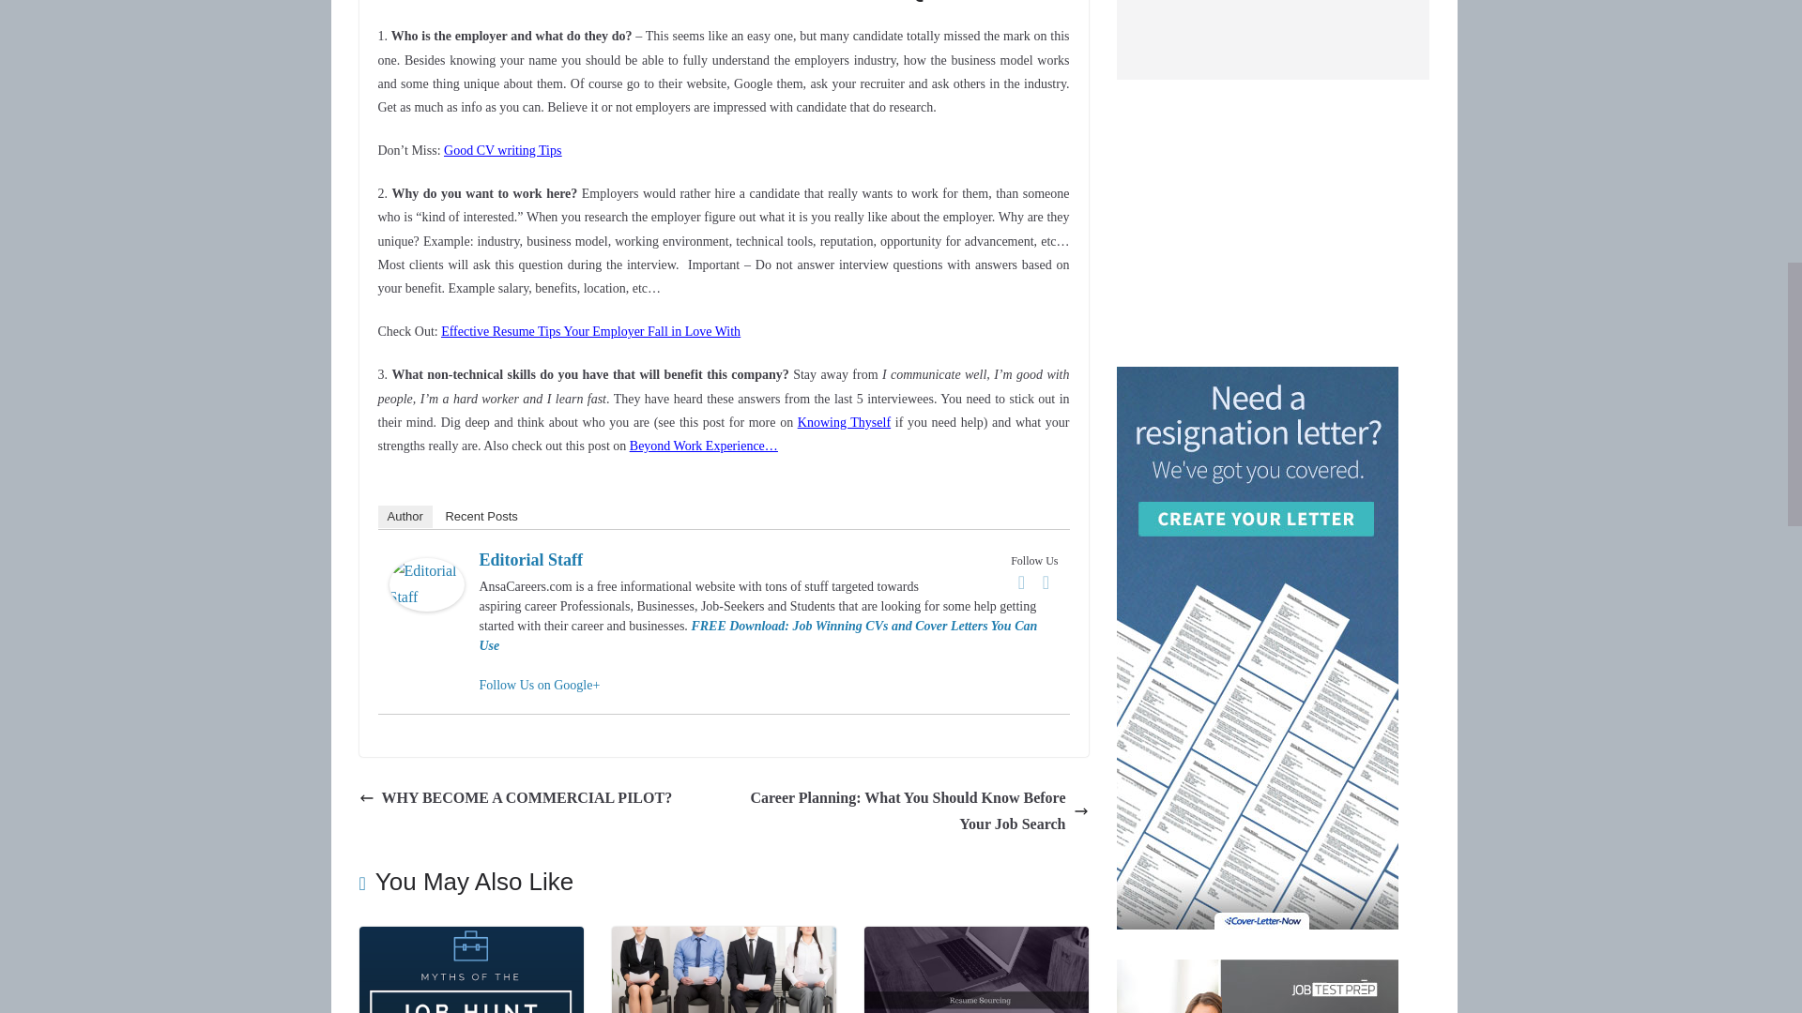  What do you see at coordinates (1046, 582) in the screenshot?
I see `Twitter` at bounding box center [1046, 582].